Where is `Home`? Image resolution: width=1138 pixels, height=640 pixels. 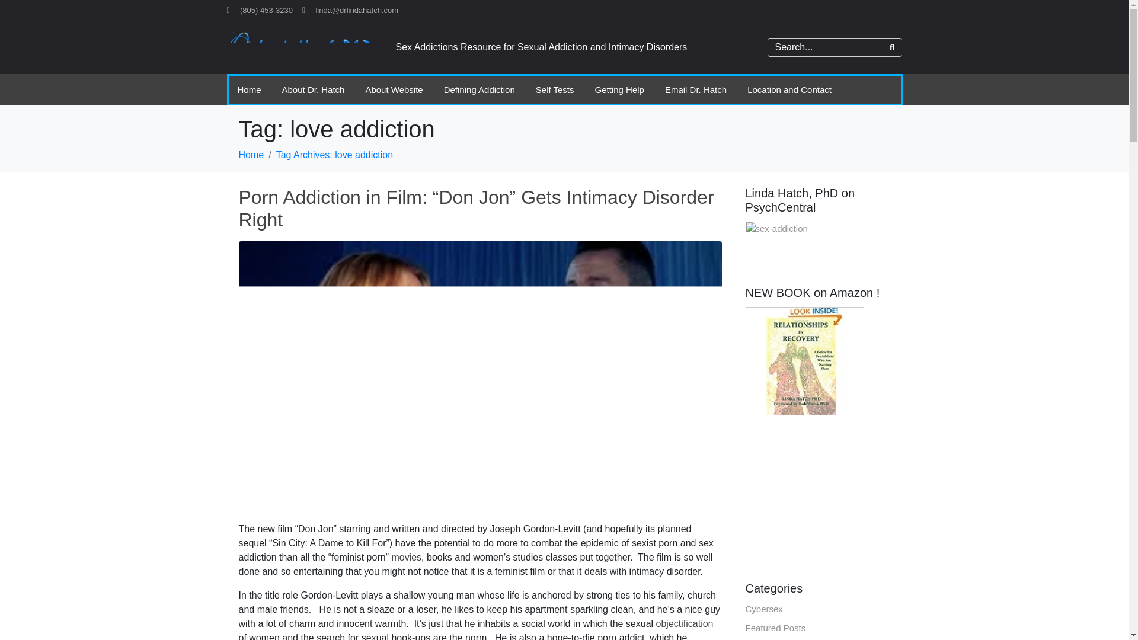 Home is located at coordinates (251, 155).